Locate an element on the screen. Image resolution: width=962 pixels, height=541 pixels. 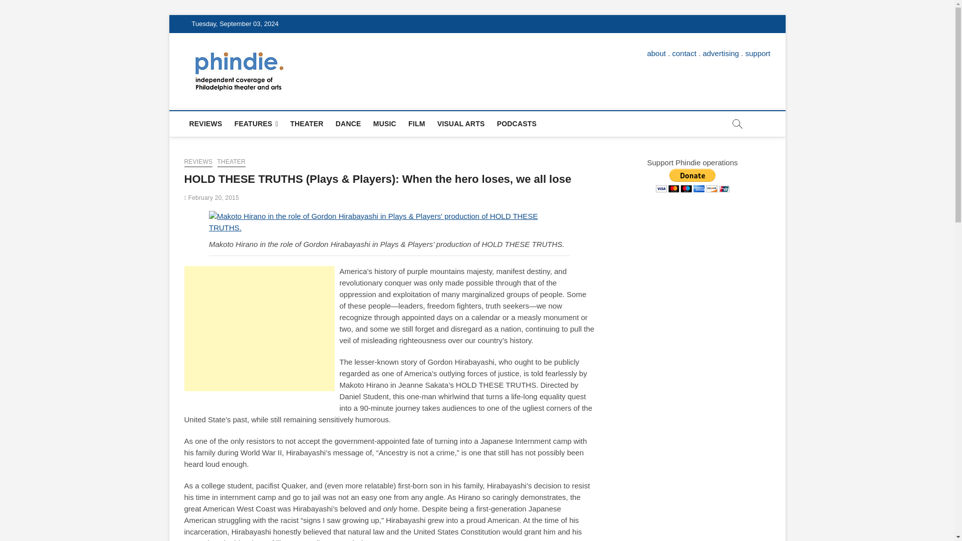
THEATER is located at coordinates (306, 124).